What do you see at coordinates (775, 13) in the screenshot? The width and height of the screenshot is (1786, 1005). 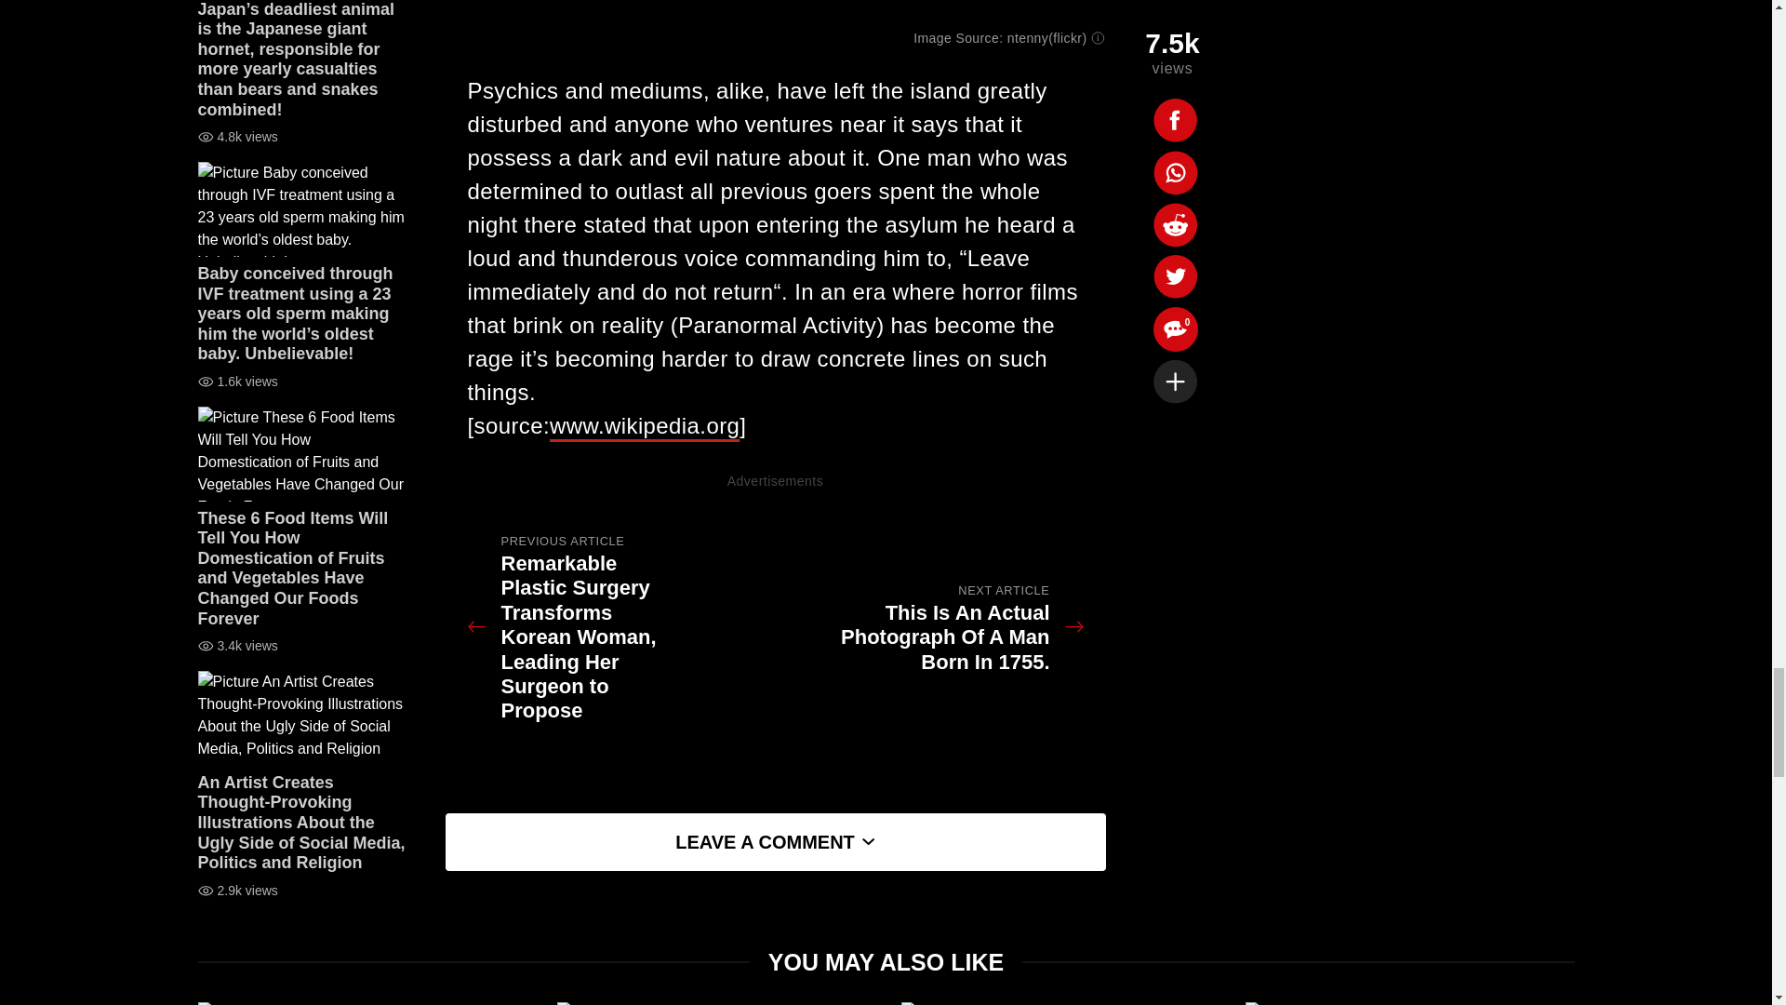 I see `Poveglia island ` at bounding box center [775, 13].